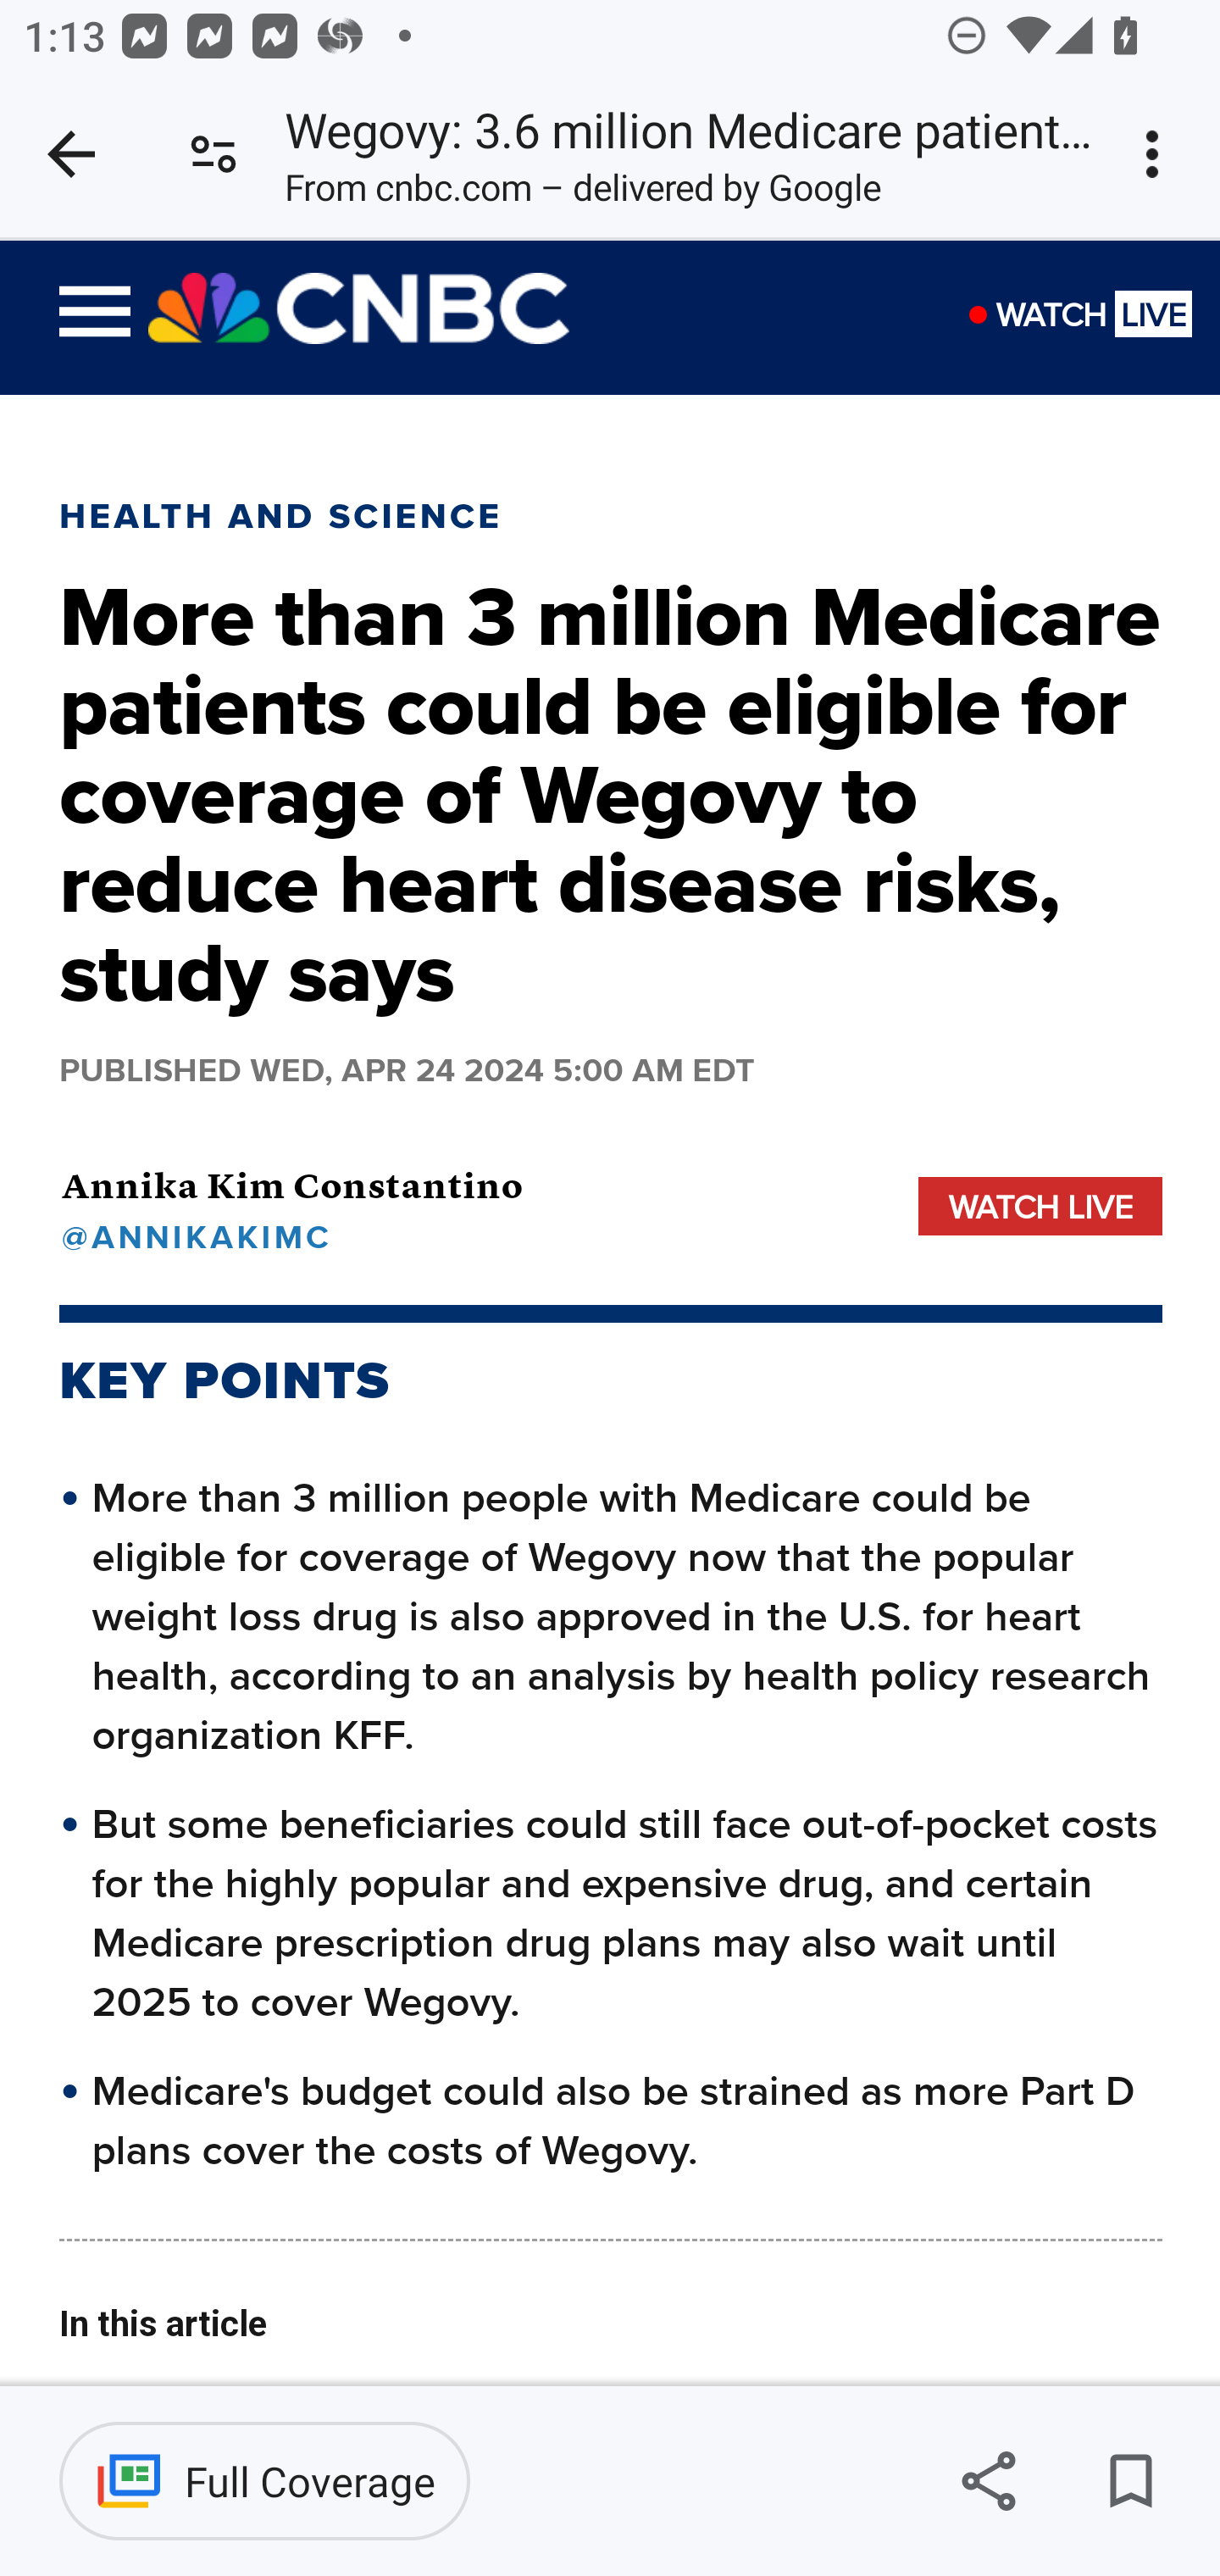  What do you see at coordinates (71, 154) in the screenshot?
I see `Close tab` at bounding box center [71, 154].